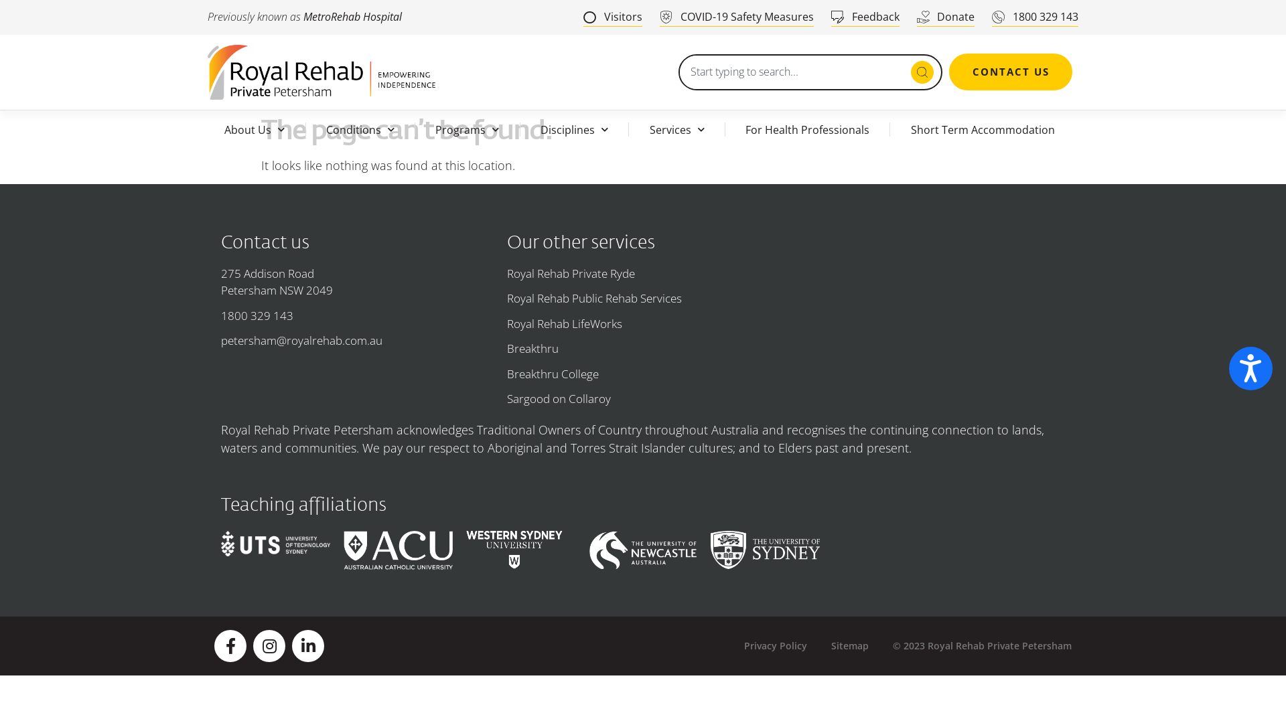 The width and height of the screenshot is (1286, 723). I want to click on Services, so click(676, 130).